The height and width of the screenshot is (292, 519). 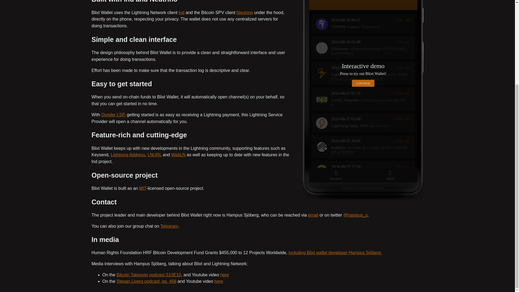 What do you see at coordinates (143, 188) in the screenshot?
I see `MIT` at bounding box center [143, 188].